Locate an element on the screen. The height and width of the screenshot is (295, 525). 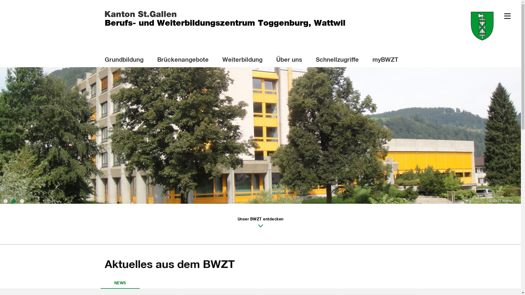
Schnellzugriffe is located at coordinates (340, 60).